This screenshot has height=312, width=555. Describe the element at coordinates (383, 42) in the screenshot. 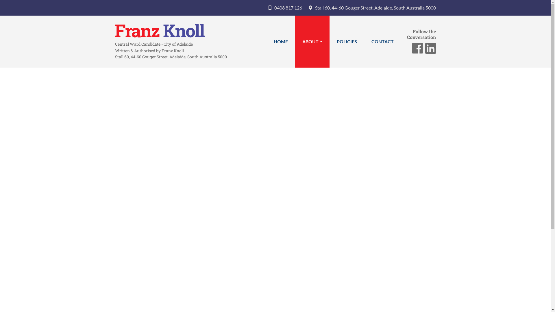

I see `CONTACT` at that location.